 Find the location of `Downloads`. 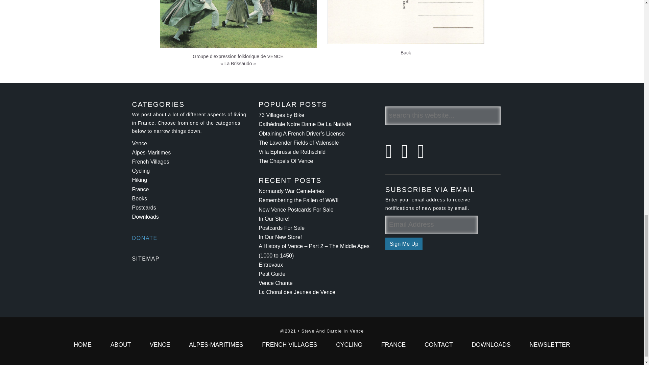

Downloads is located at coordinates (145, 217).